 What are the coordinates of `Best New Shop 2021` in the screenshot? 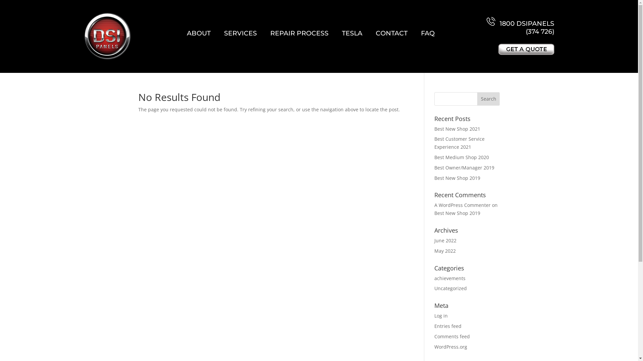 It's located at (457, 129).